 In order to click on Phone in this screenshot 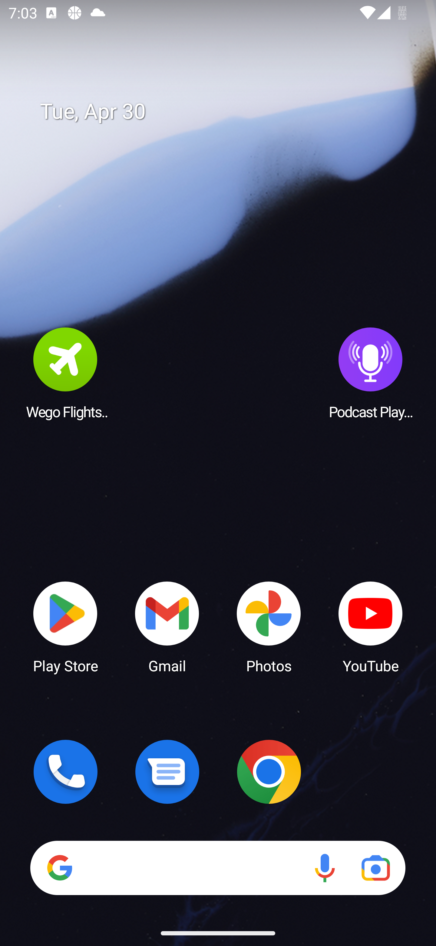, I will do `click(65, 772)`.